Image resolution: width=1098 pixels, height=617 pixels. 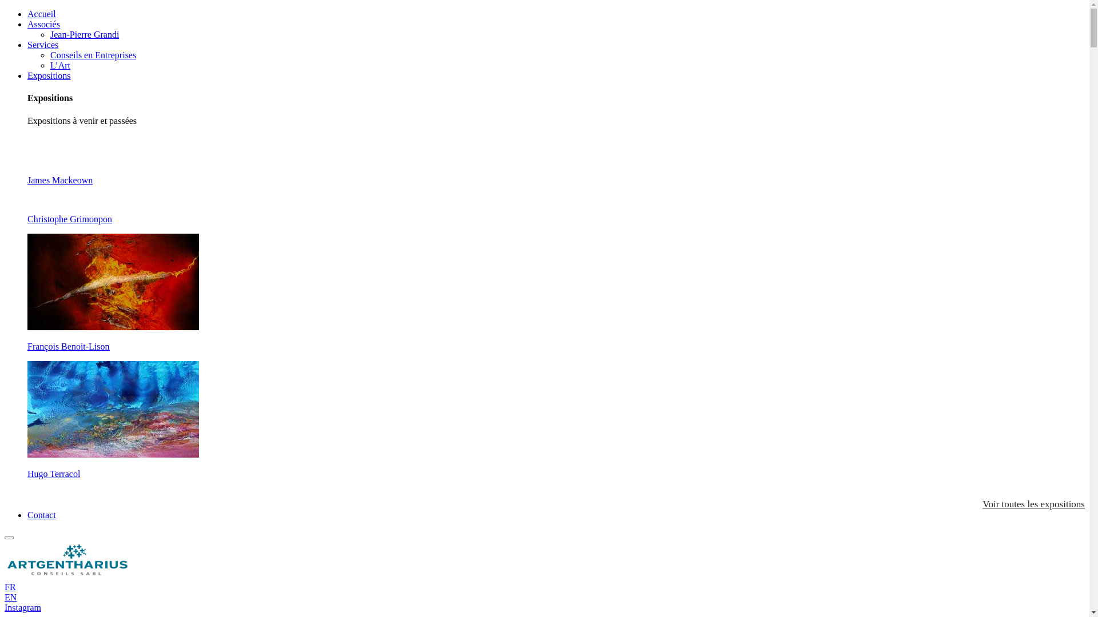 I want to click on Contact, so click(x=42, y=515).